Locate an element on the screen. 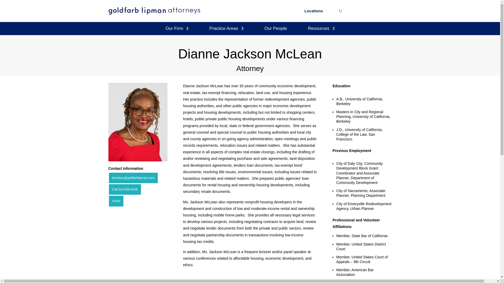 This screenshot has height=283, width=504. Locations is located at coordinates (313, 12).